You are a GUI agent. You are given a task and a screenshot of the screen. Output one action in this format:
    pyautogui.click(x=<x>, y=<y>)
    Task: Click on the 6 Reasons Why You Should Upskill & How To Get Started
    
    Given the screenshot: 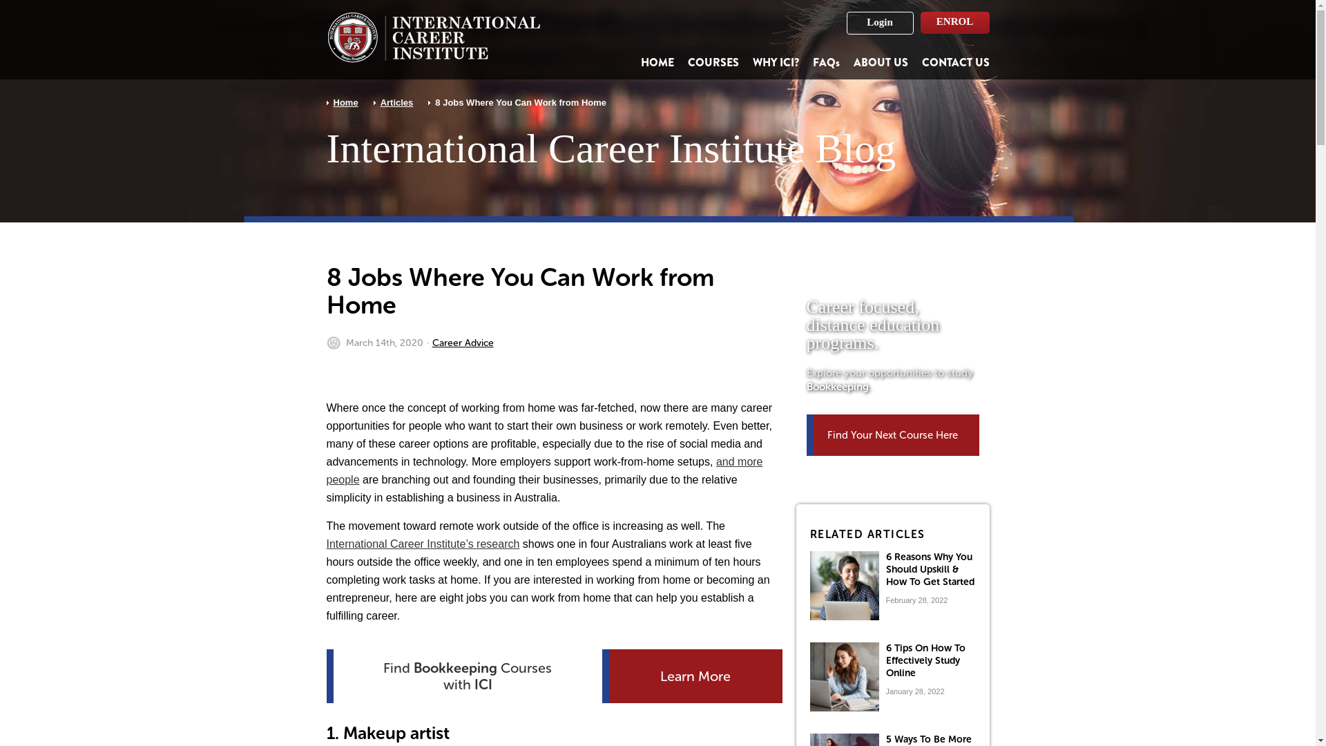 What is the action you would take?
    pyautogui.click(x=930, y=569)
    